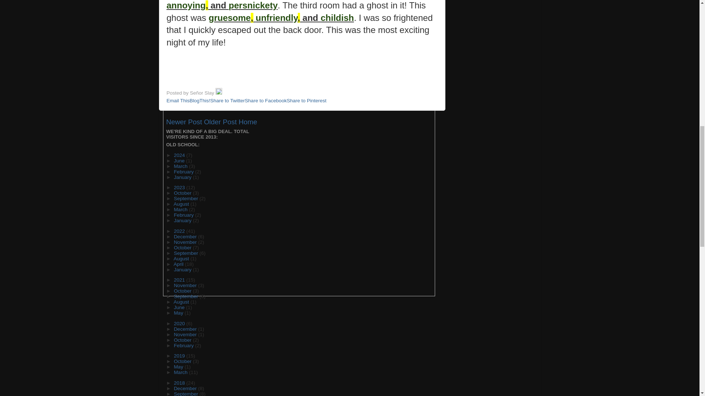 The image size is (705, 396). I want to click on January, so click(183, 221).